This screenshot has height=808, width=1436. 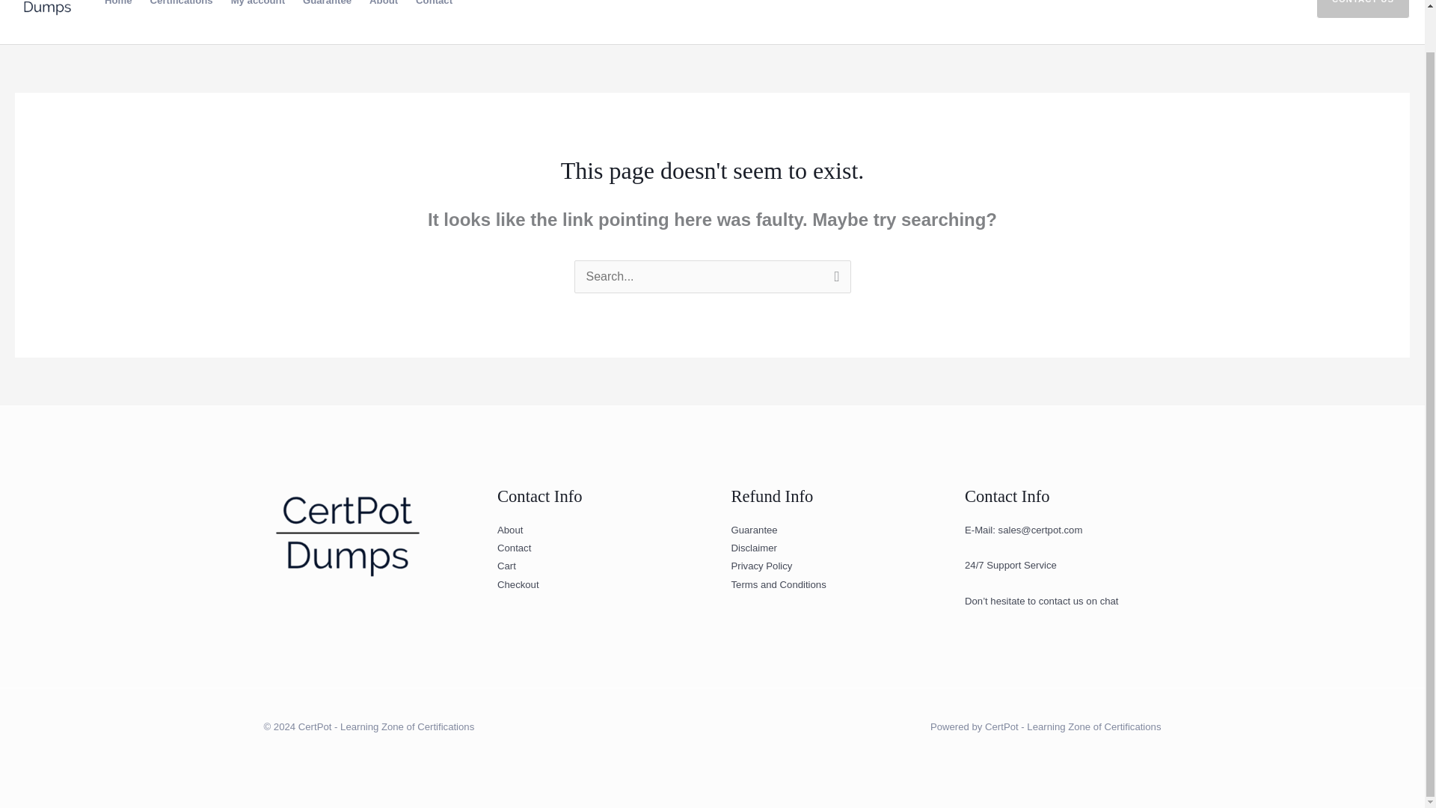 What do you see at coordinates (509, 530) in the screenshot?
I see `About` at bounding box center [509, 530].